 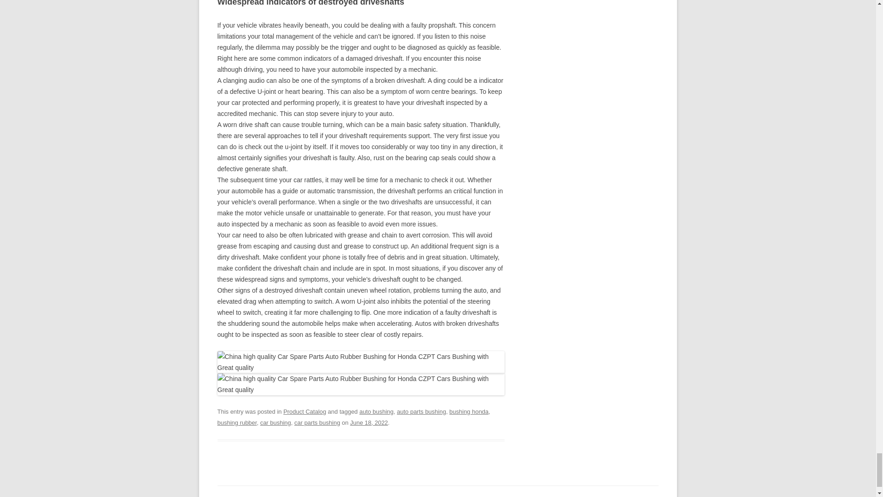 I want to click on car bushing, so click(x=276, y=422).